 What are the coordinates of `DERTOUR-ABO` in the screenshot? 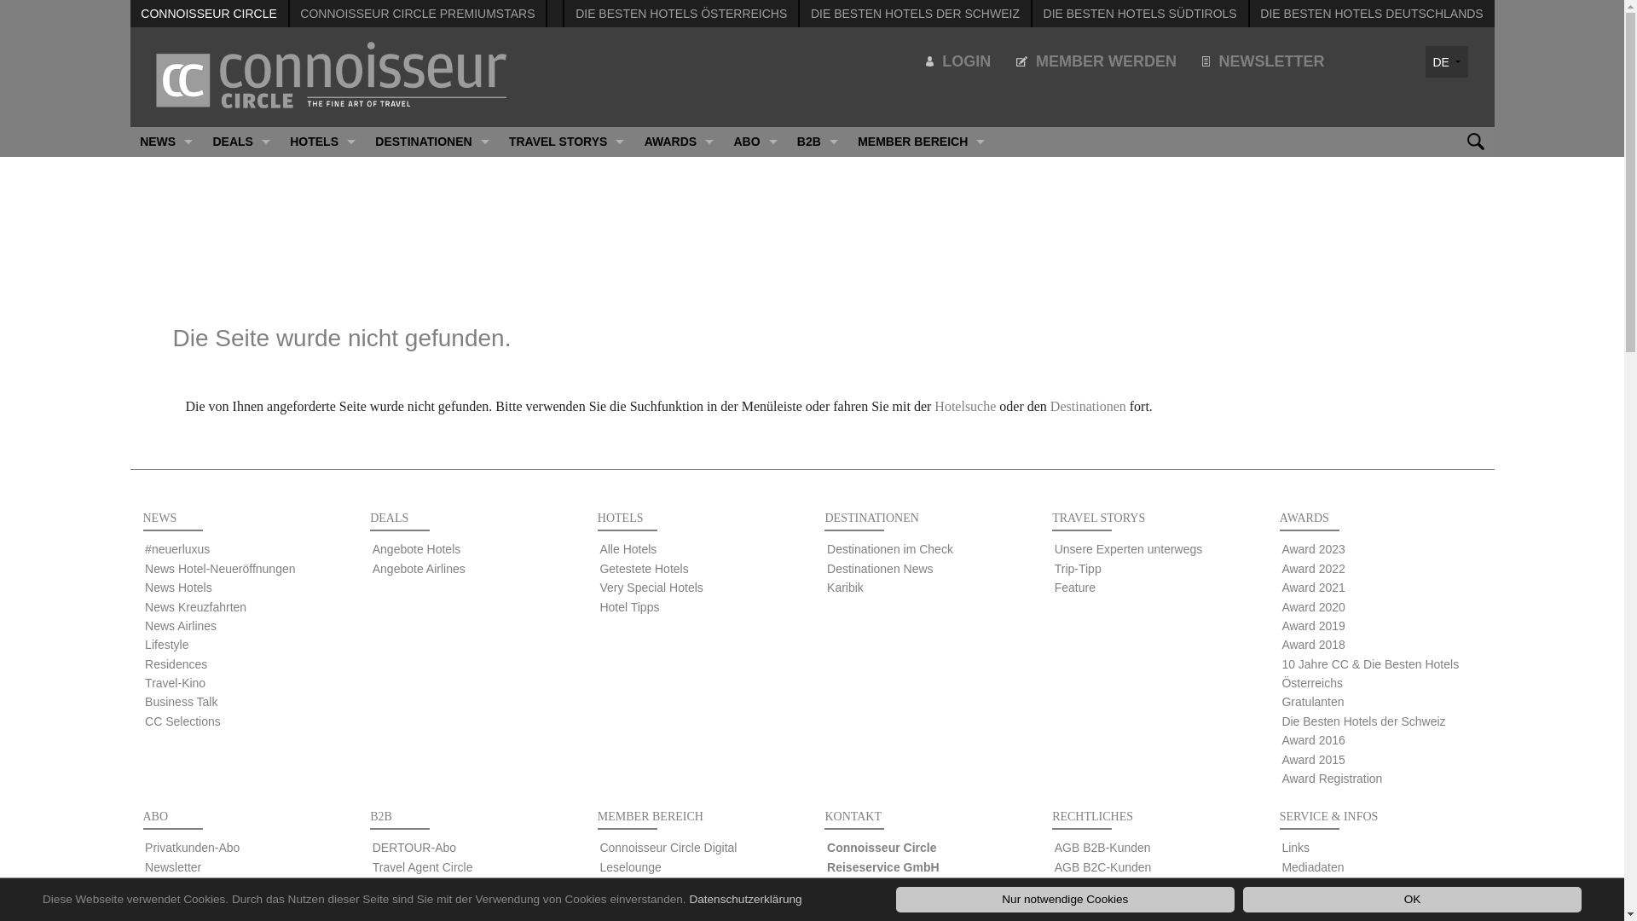 It's located at (817, 172).